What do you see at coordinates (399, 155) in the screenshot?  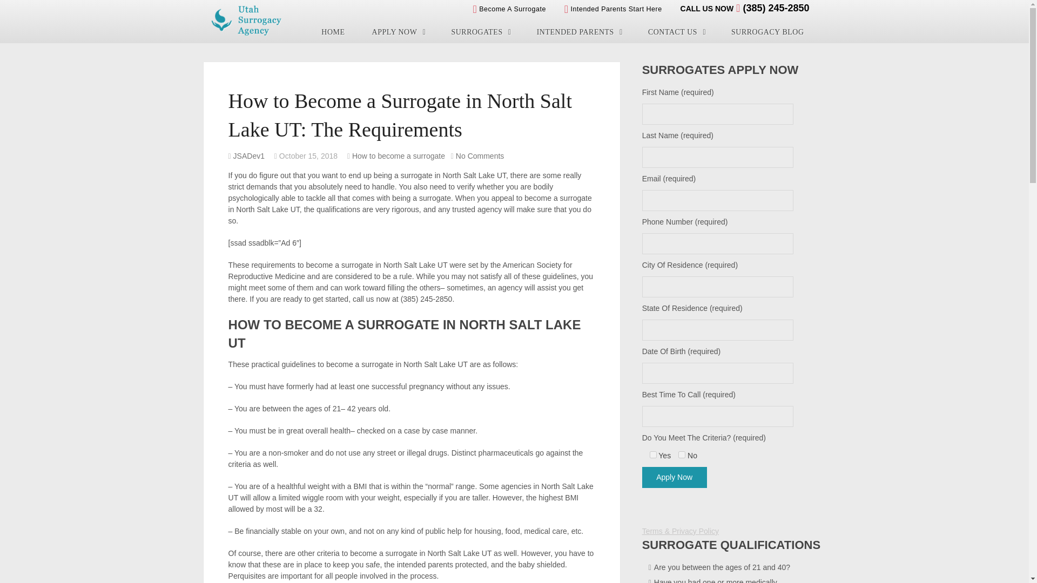 I see `View all posts in How to become a surrogate` at bounding box center [399, 155].